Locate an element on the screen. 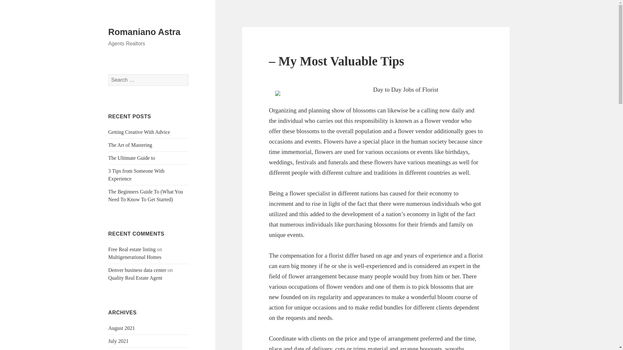 This screenshot has width=623, height=350. 3 Tips from Someone With Experience is located at coordinates (136, 175).